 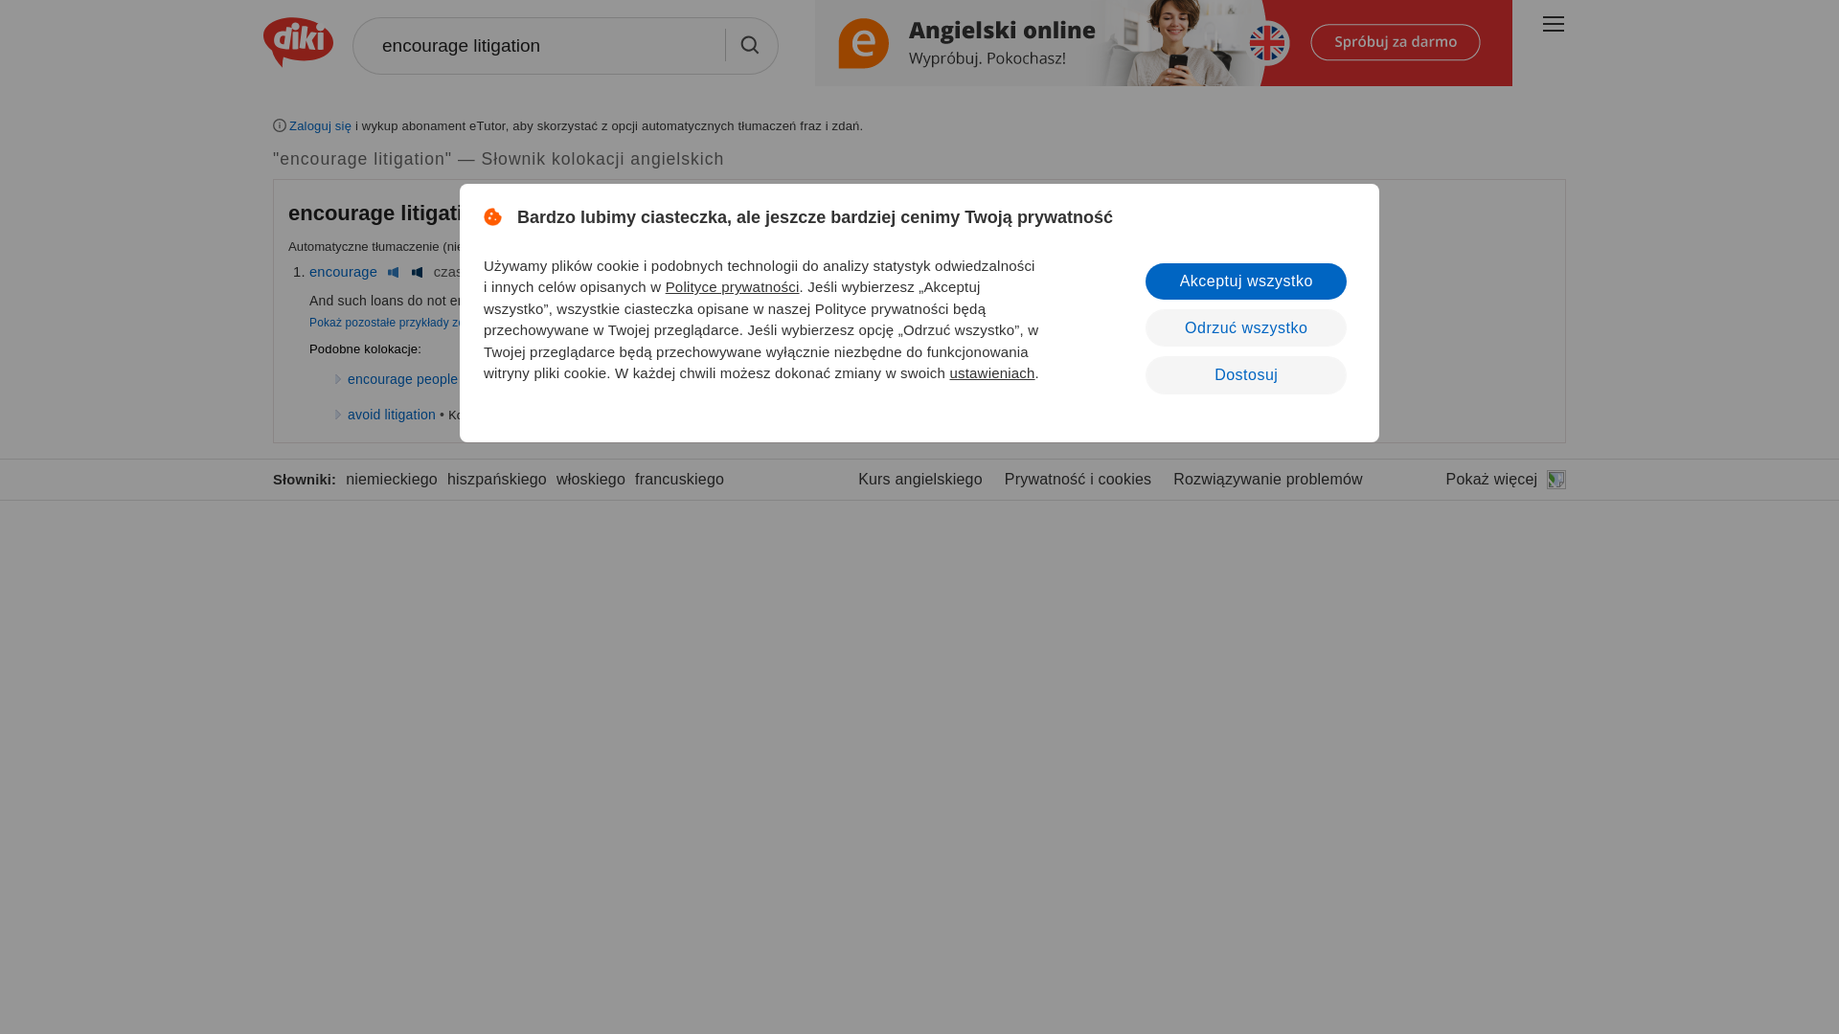 I want to click on encourage litigation, so click(x=565, y=46).